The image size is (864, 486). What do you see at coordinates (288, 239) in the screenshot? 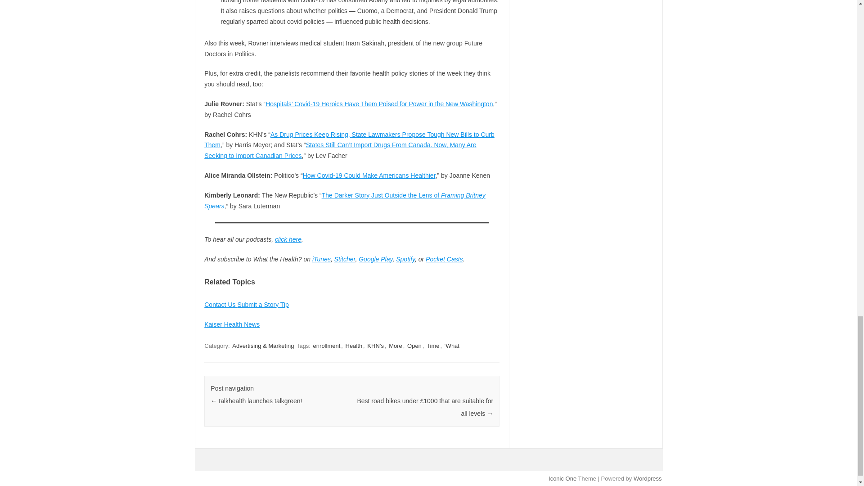
I see `click here` at bounding box center [288, 239].